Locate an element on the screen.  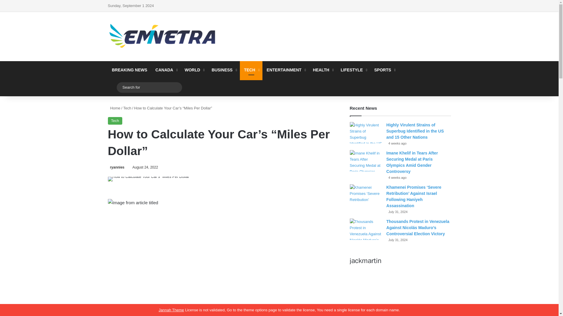
Tech is located at coordinates (127, 108).